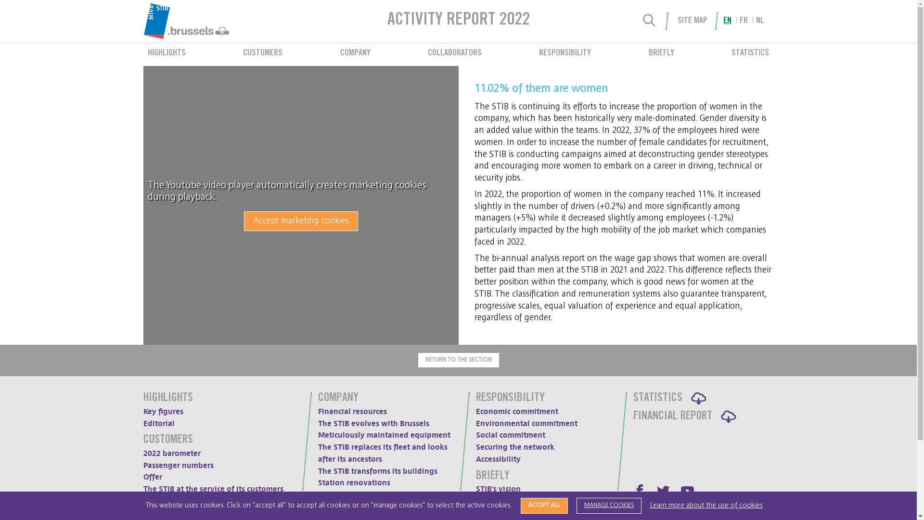 The width and height of the screenshot is (924, 520). What do you see at coordinates (458, 360) in the screenshot?
I see `RETURN TO THE SECTION` at bounding box center [458, 360].